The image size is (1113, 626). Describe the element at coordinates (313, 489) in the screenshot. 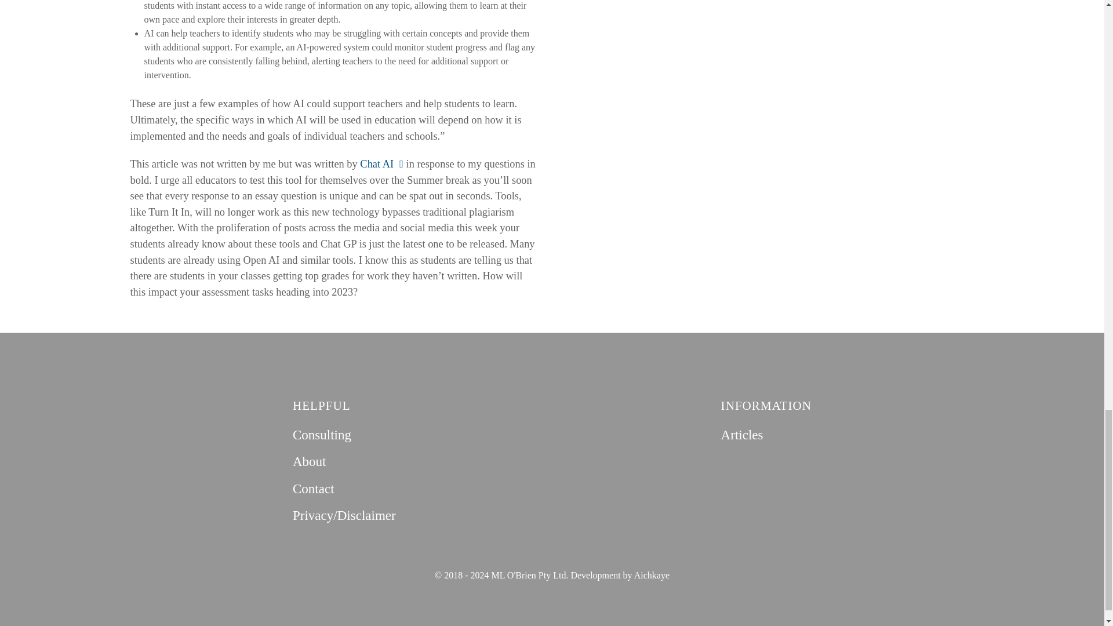

I see `Contact` at that location.